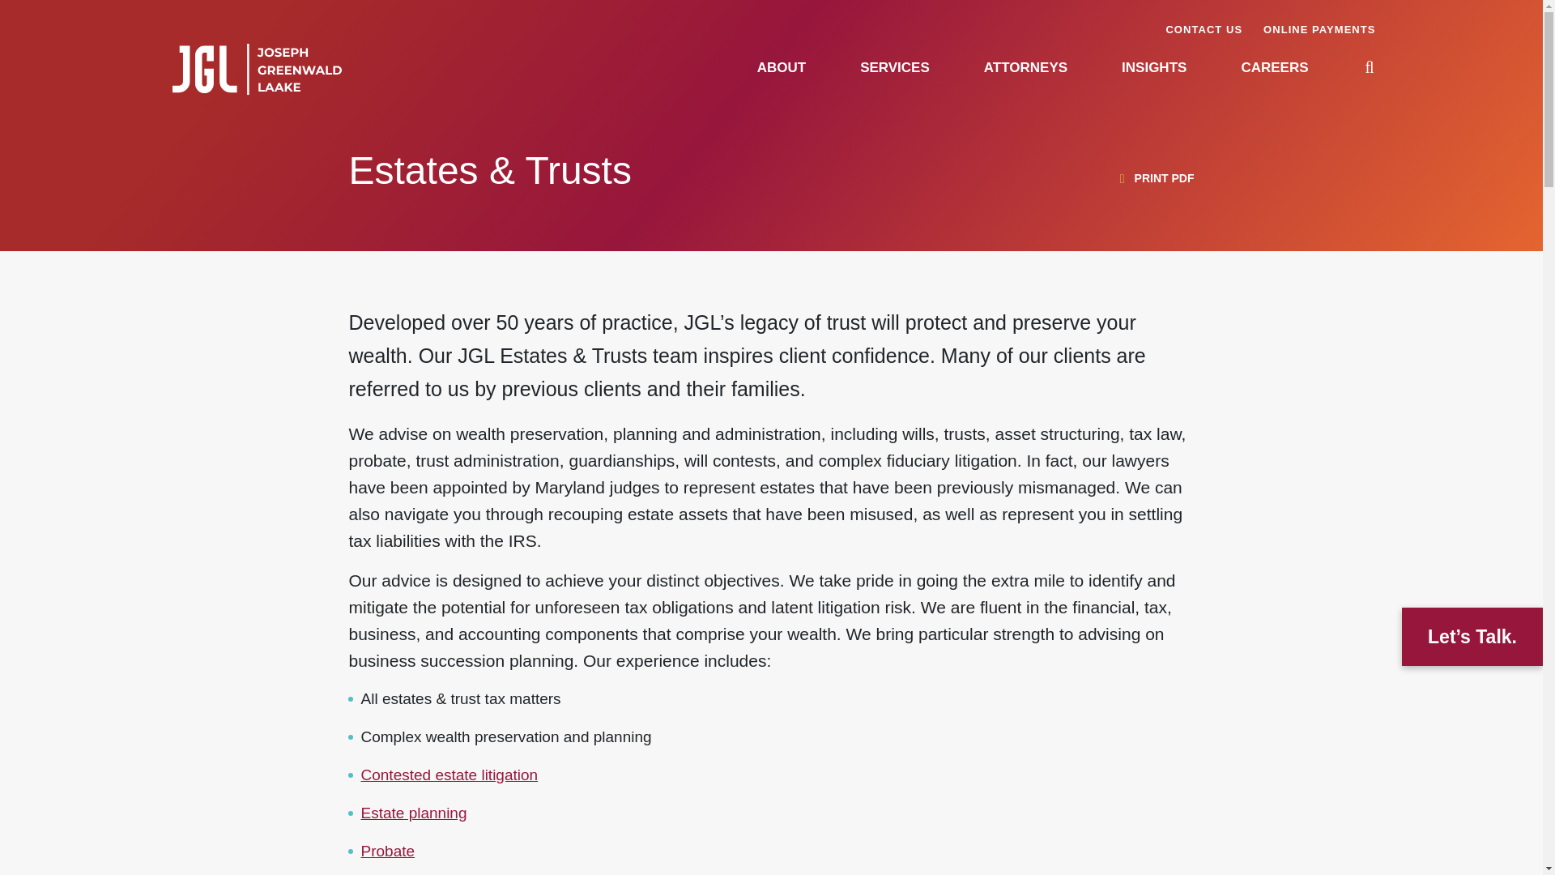  I want to click on ABOUT, so click(781, 67).